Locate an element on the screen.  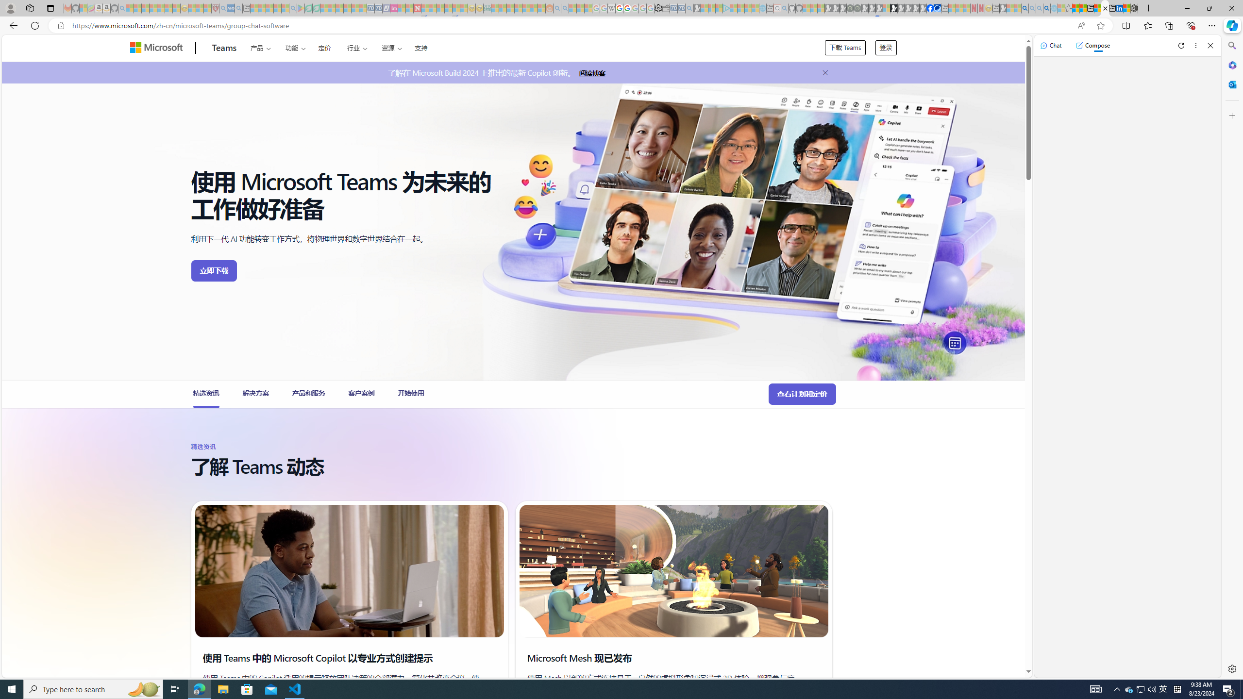
Latest Politics News & Archive | Newsweek.com - Sleeping is located at coordinates (417, 8).